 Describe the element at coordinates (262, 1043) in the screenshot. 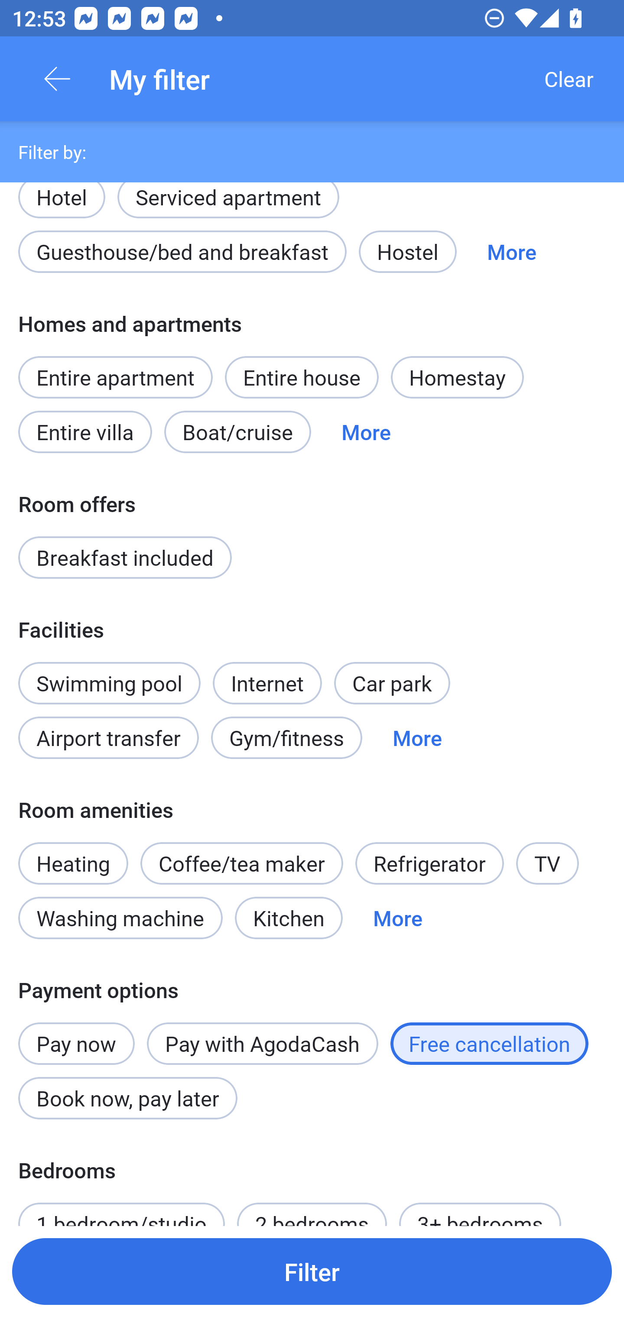

I see `Pay with AgodaCash` at that location.